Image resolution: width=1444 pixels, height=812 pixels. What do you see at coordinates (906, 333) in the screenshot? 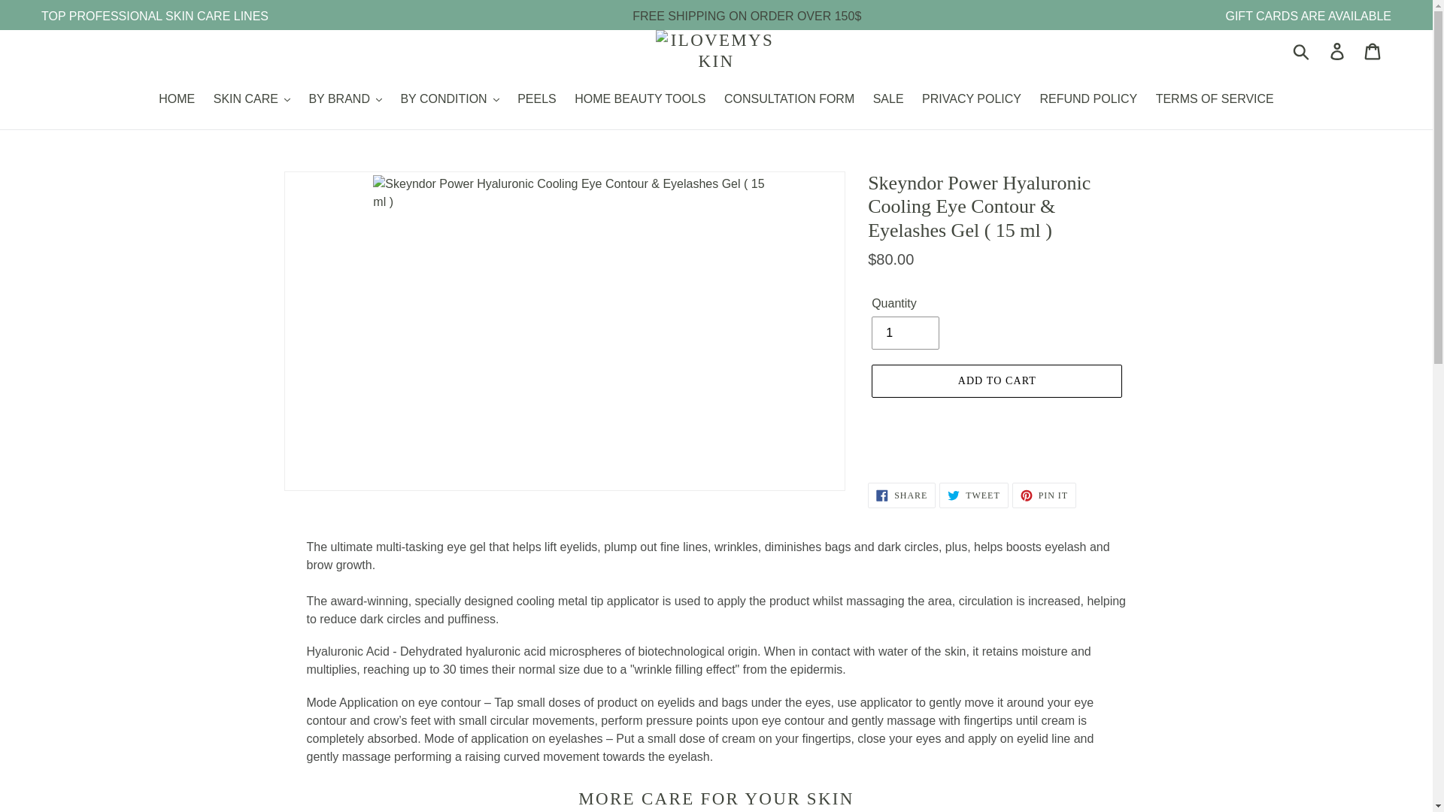
I see `1` at bounding box center [906, 333].